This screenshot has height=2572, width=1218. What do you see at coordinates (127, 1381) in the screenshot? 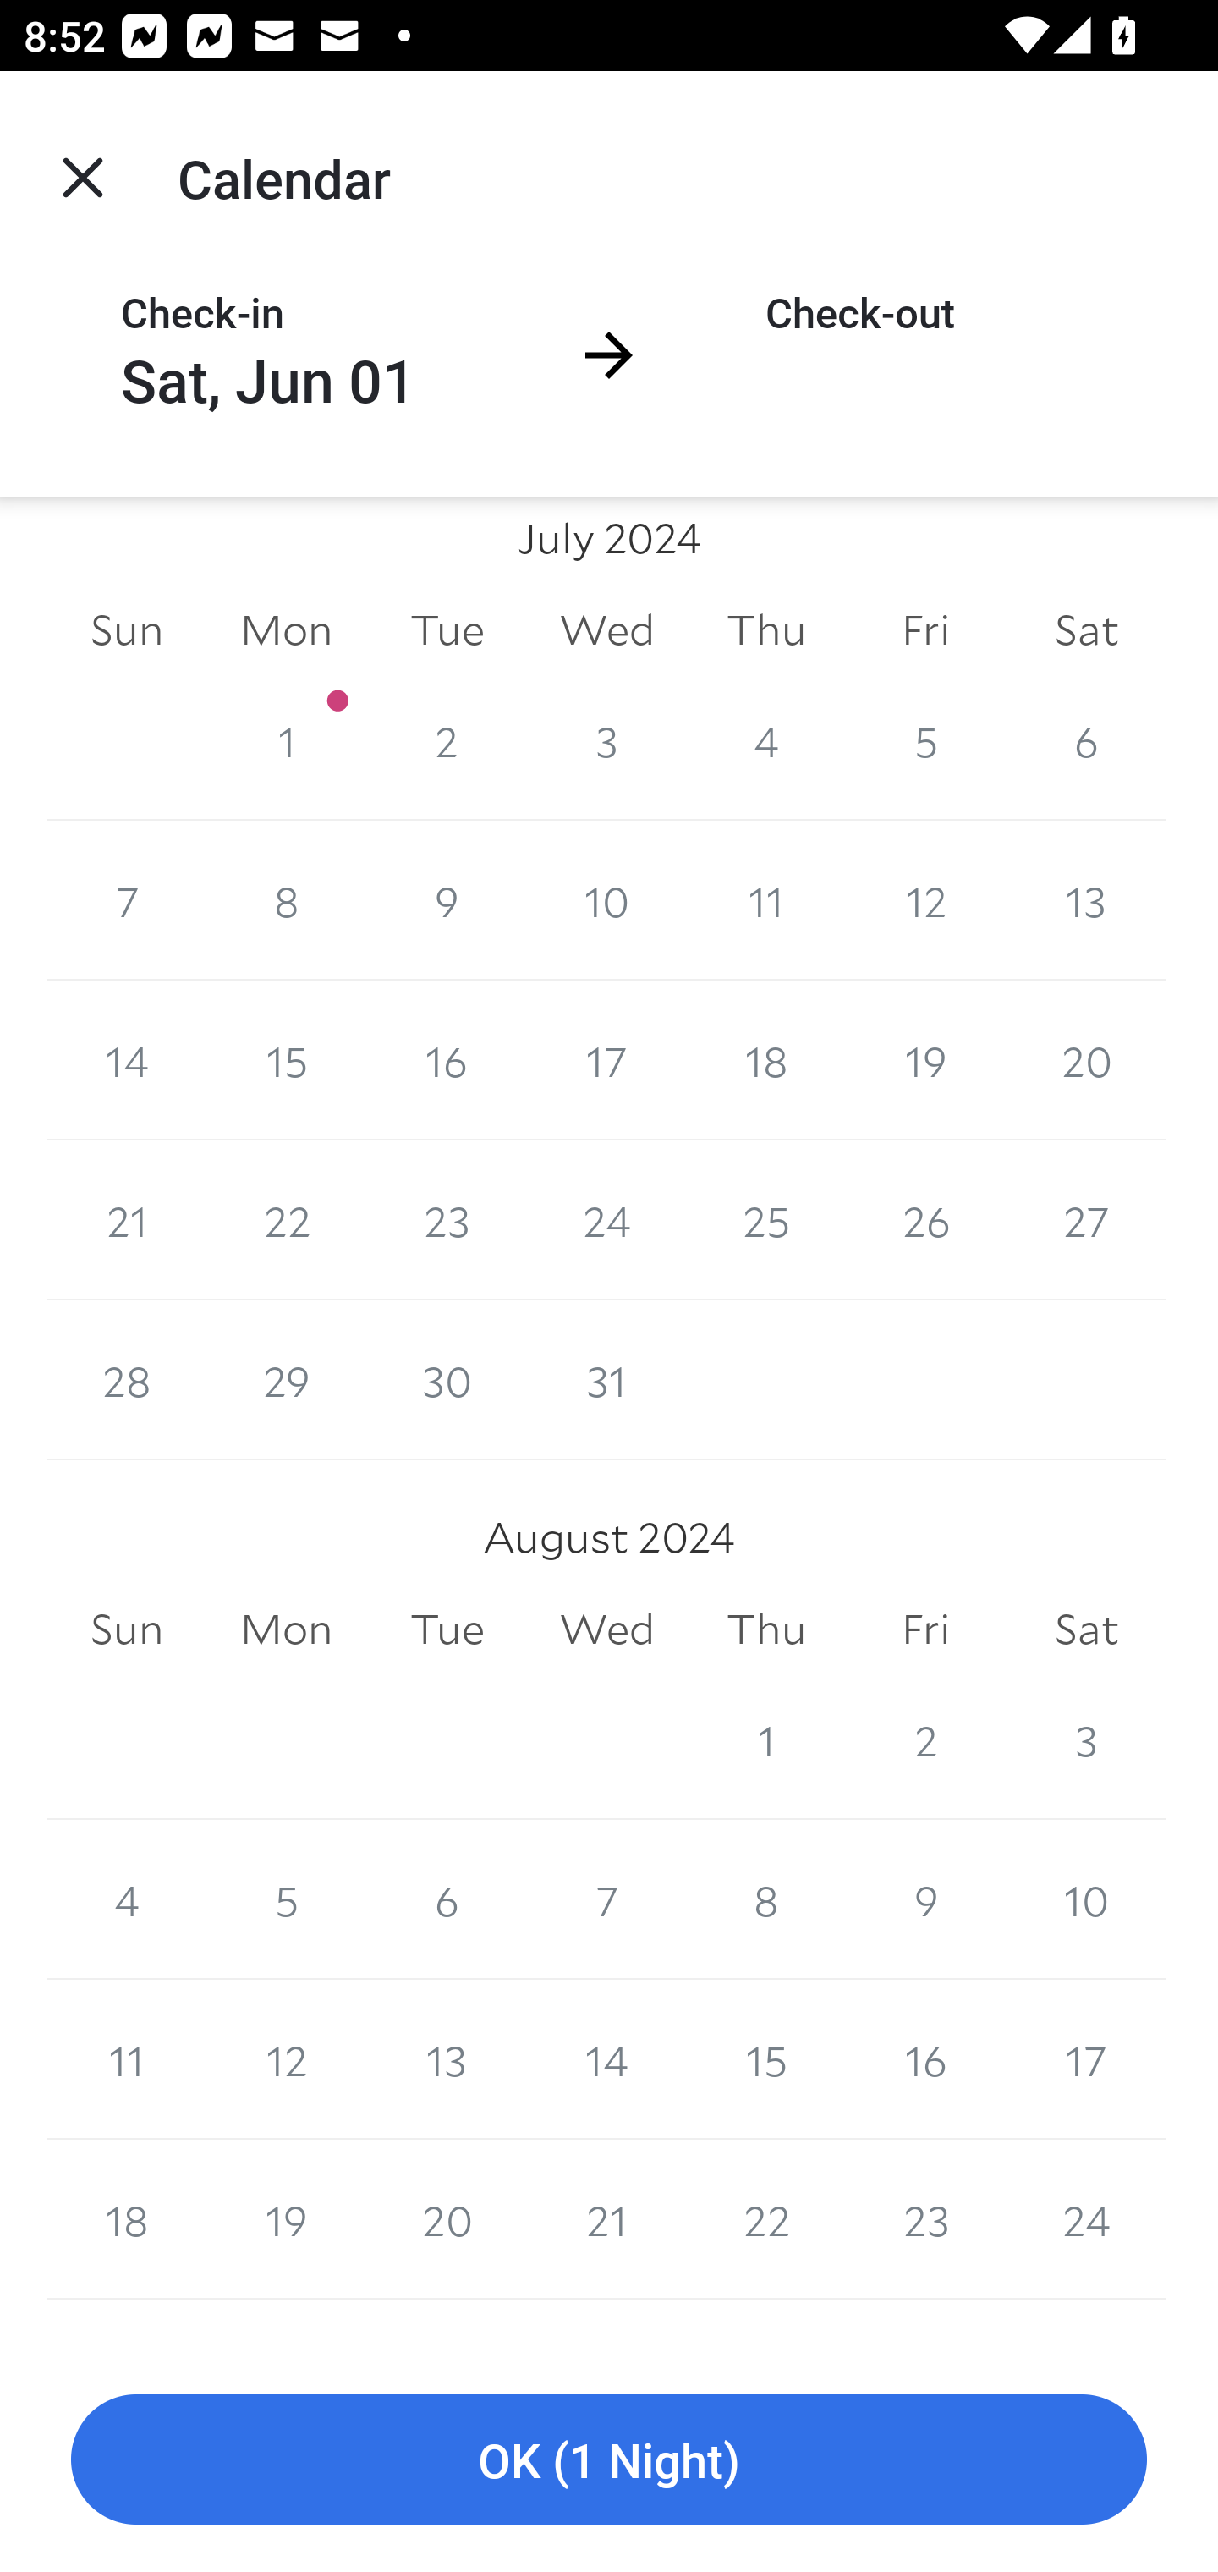
I see `28 28 July 2024` at bounding box center [127, 1381].